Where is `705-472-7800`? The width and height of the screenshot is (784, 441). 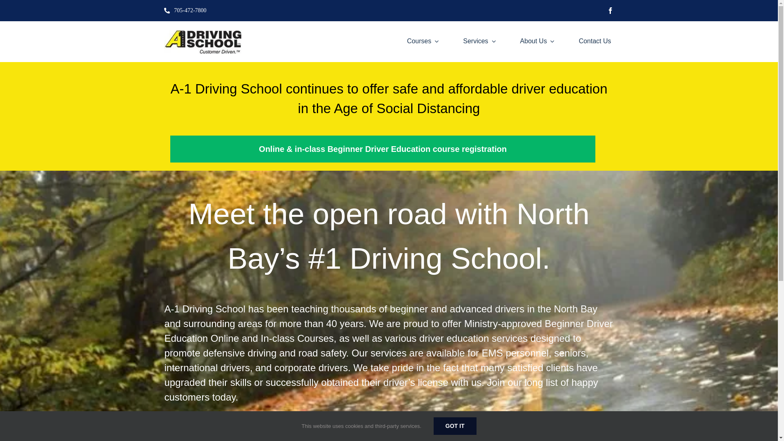 705-472-7800 is located at coordinates (185, 11).